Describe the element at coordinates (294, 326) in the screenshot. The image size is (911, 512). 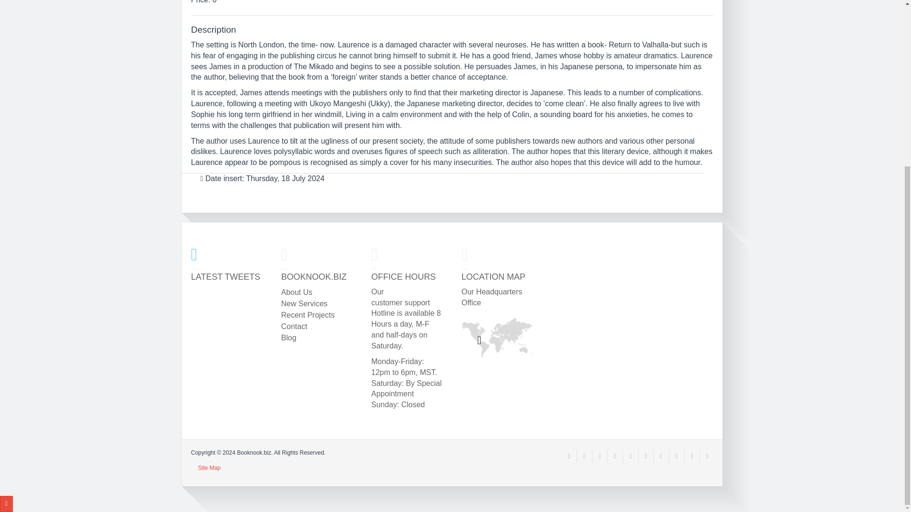
I see `Contact Link` at that location.